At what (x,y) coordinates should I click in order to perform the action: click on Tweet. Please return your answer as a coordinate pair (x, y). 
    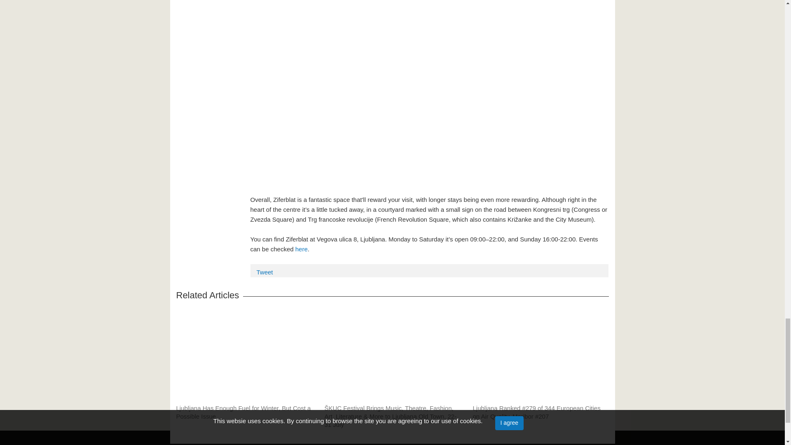
    Looking at the image, I should click on (264, 272).